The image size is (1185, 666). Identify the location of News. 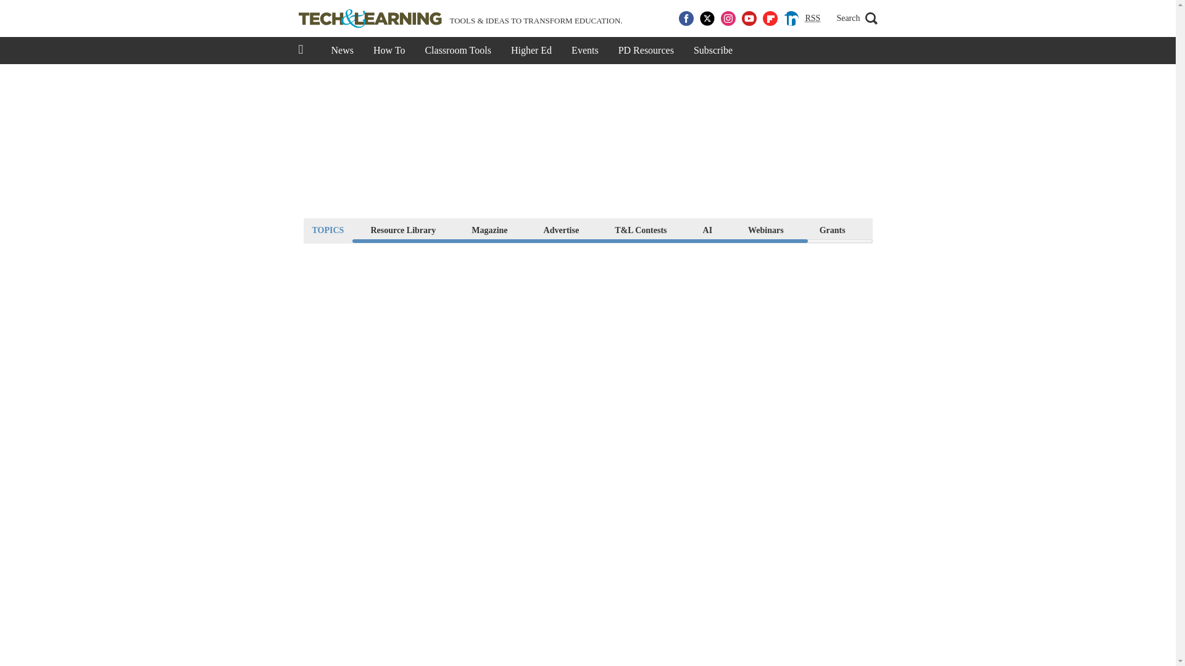
(342, 51).